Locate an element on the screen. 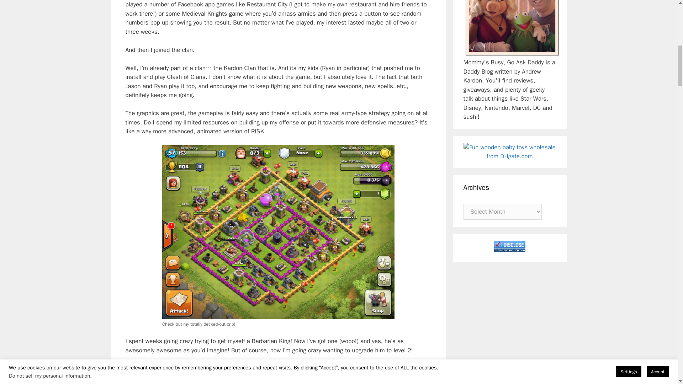 The image size is (683, 384). Scroll back to top is located at coordinates (660, 337).